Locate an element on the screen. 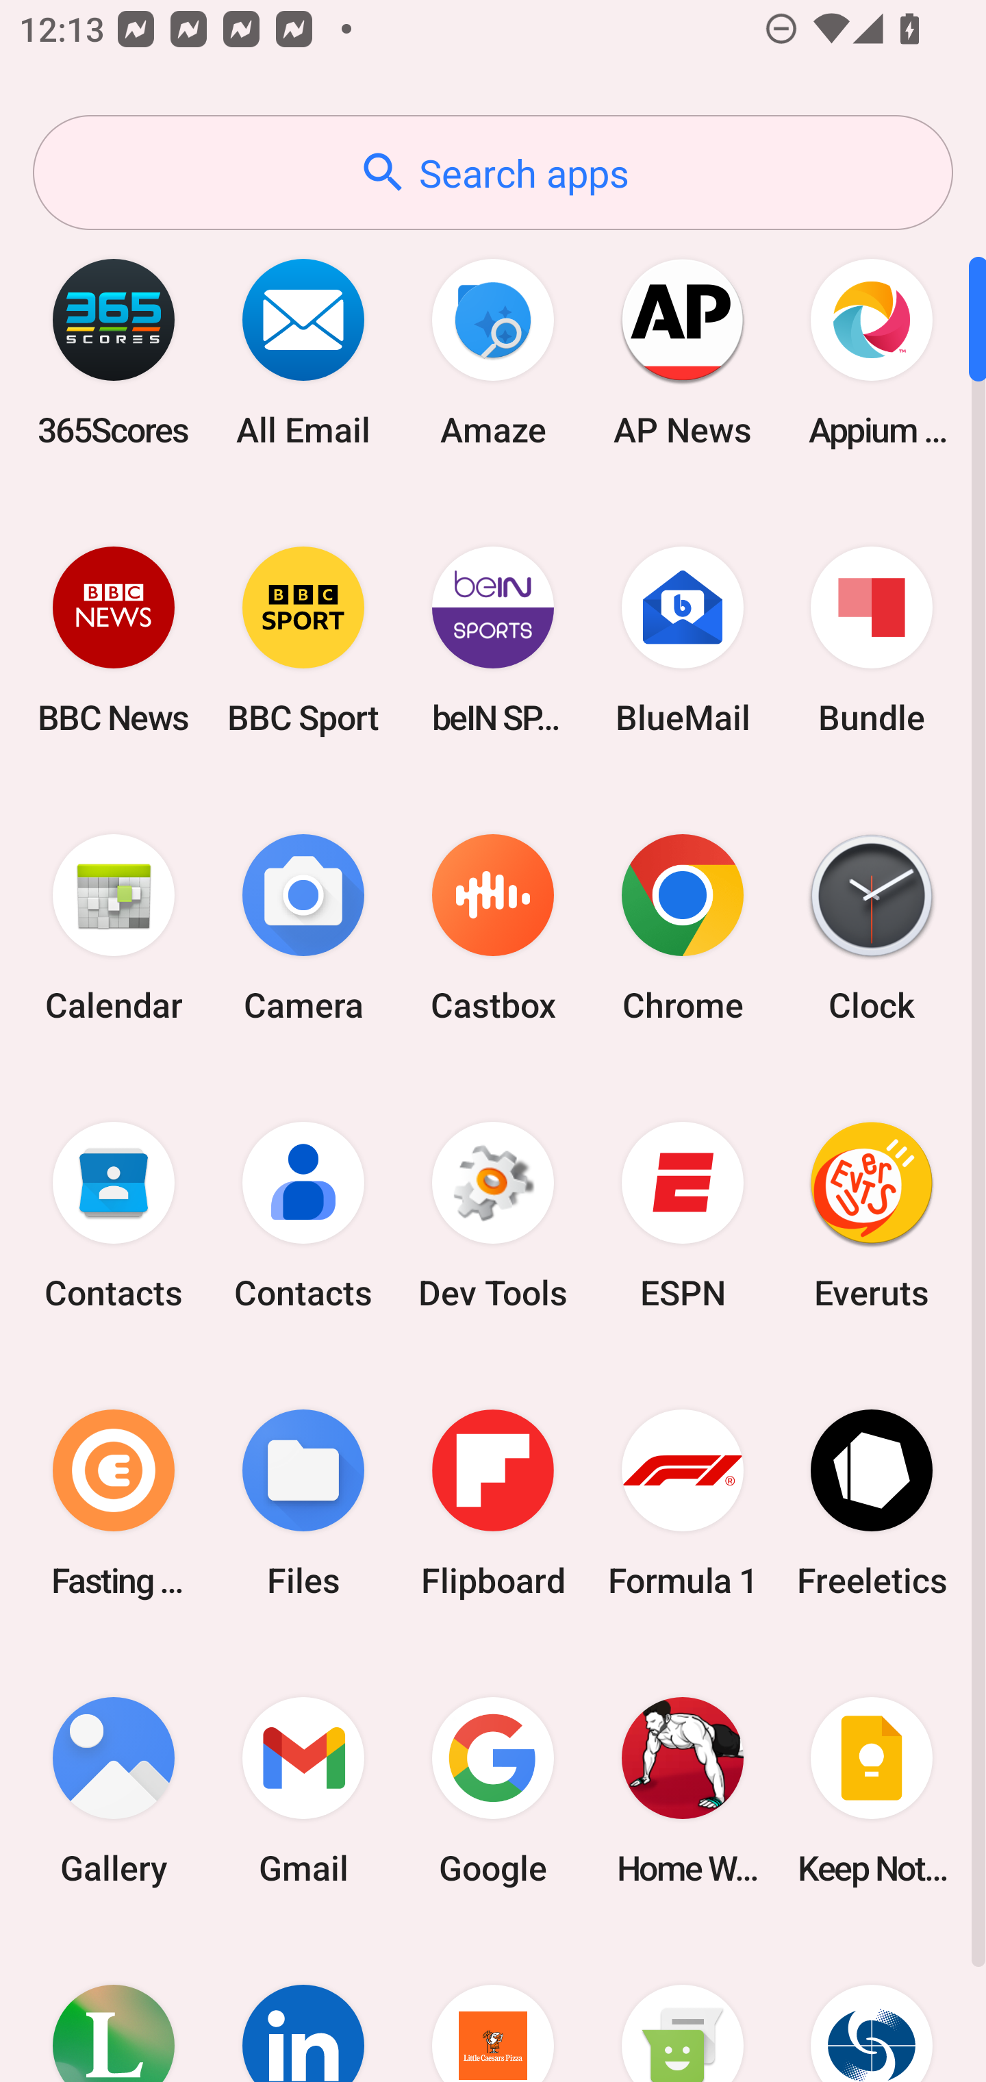  Home Workout is located at coordinates (682, 1790).